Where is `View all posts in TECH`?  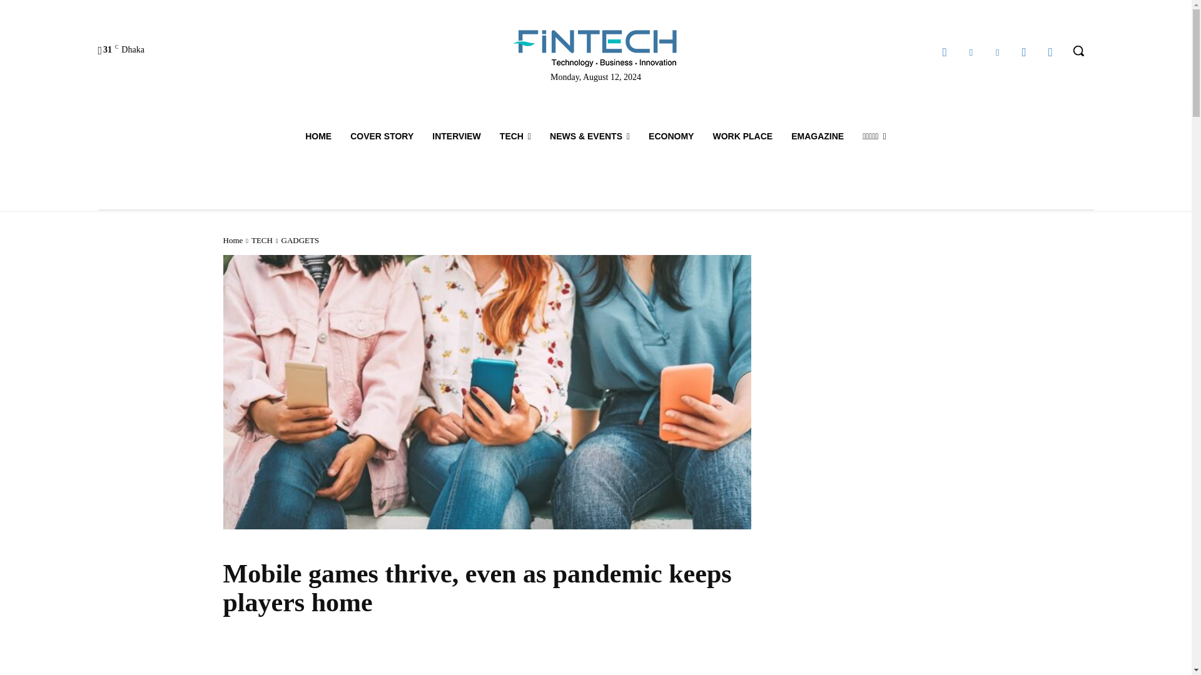 View all posts in TECH is located at coordinates (261, 240).